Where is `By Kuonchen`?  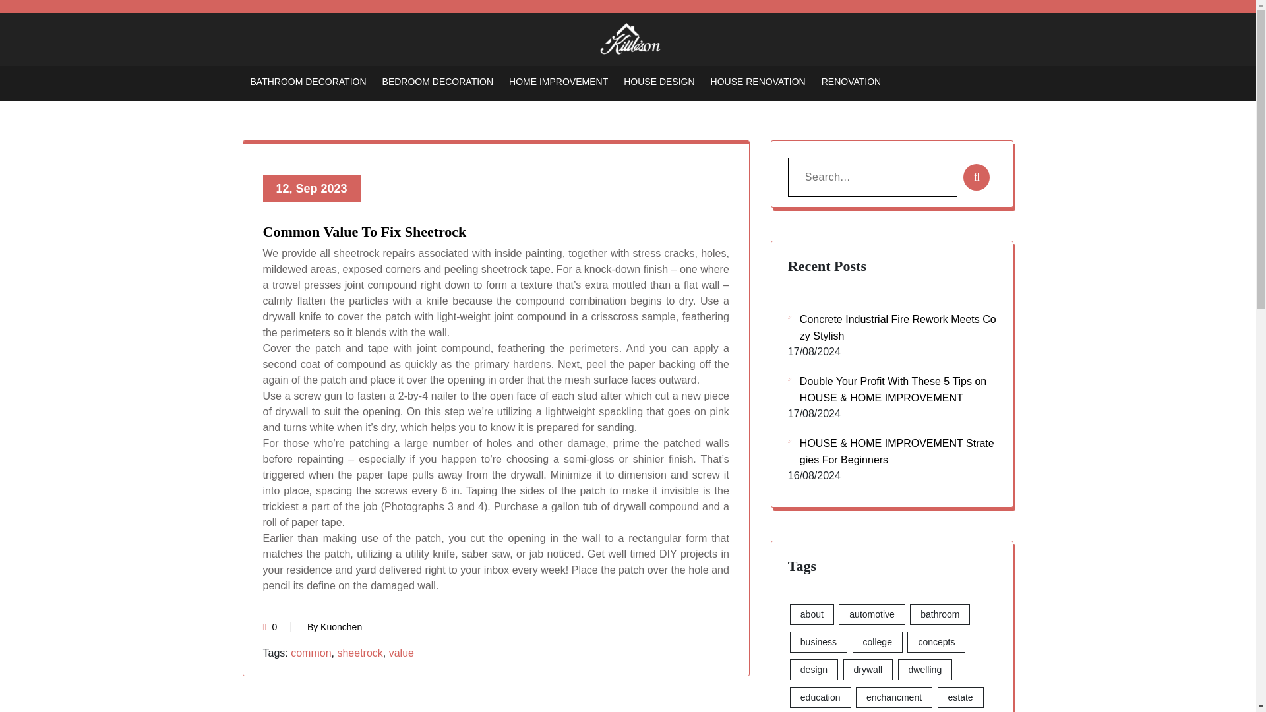
By Kuonchen is located at coordinates (331, 626).